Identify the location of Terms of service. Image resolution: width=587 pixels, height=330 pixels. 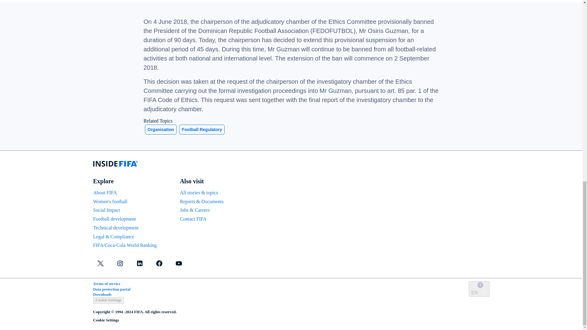
(106, 284).